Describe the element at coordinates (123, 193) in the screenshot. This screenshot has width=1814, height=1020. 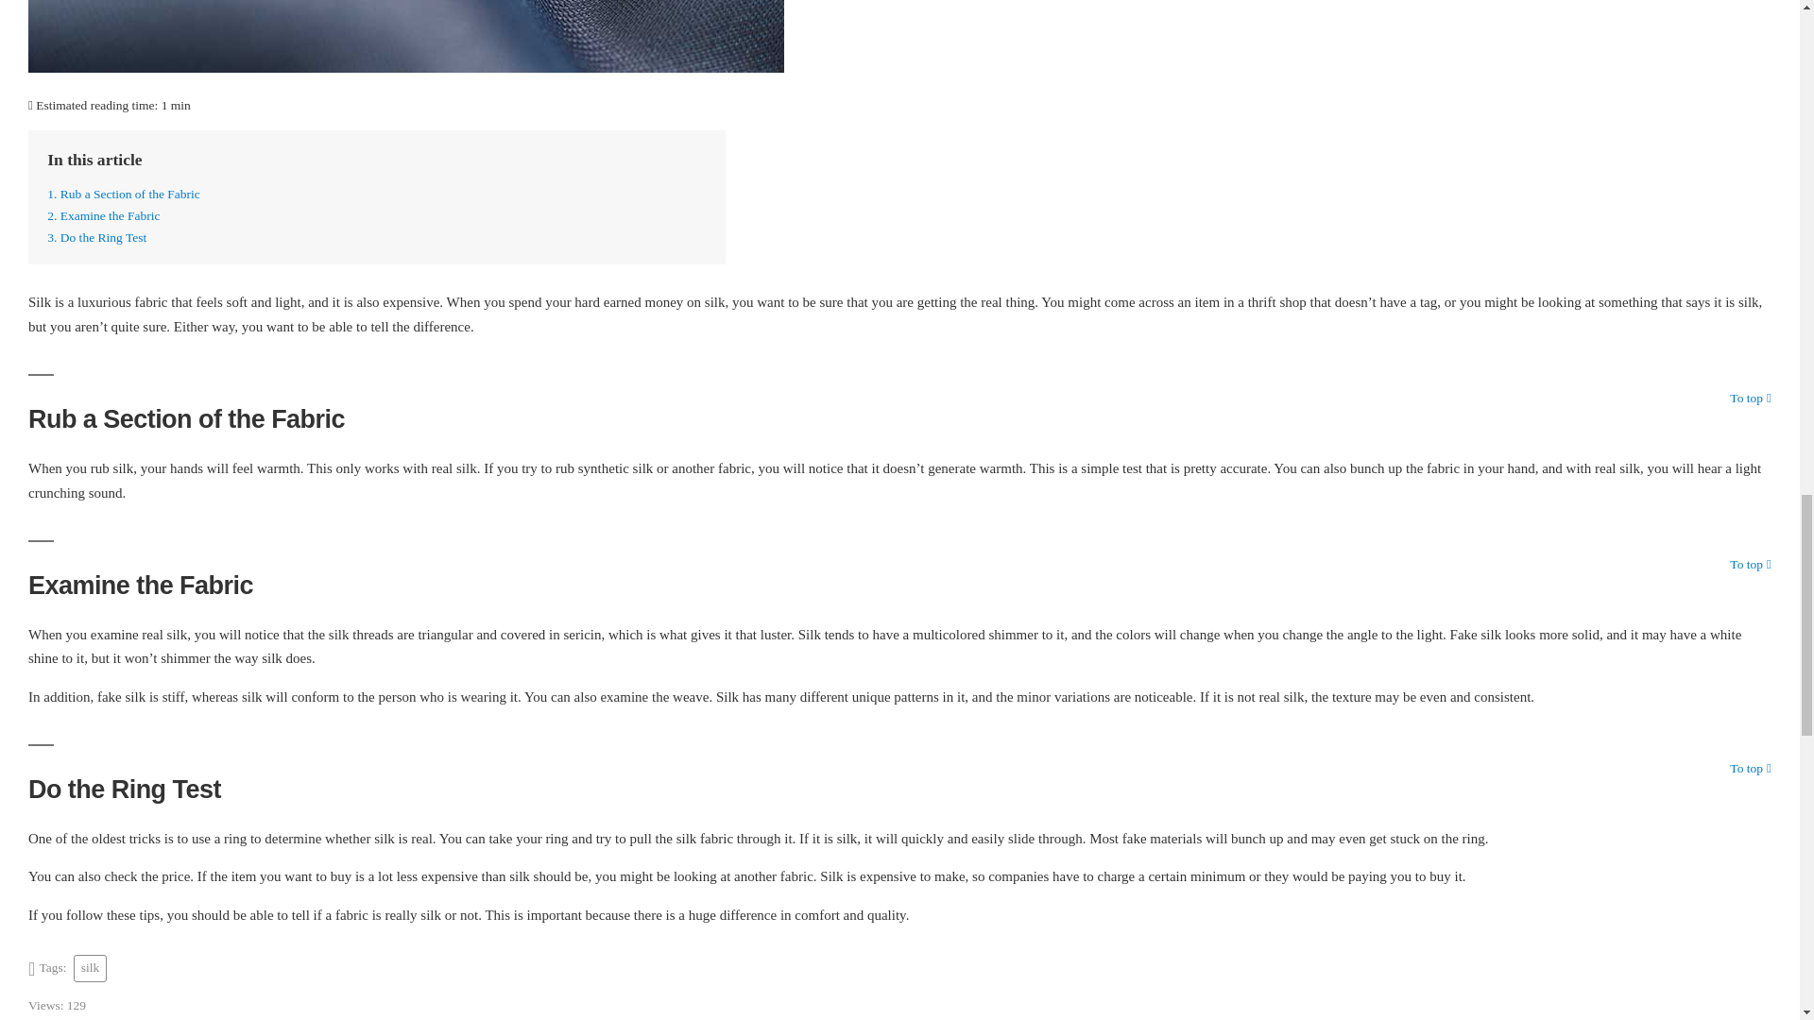
I see `1. Rub a Section of the Fabric` at that location.